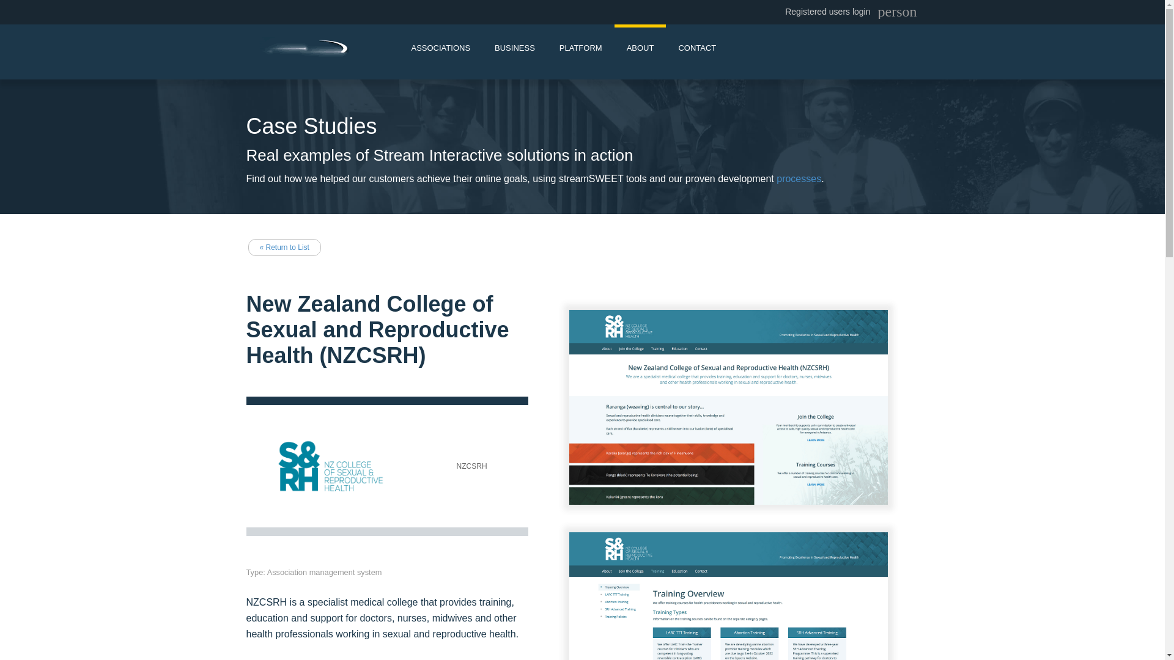 This screenshot has height=660, width=1174. What do you see at coordinates (728, 596) in the screenshot?
I see `NZCSRH Training` at bounding box center [728, 596].